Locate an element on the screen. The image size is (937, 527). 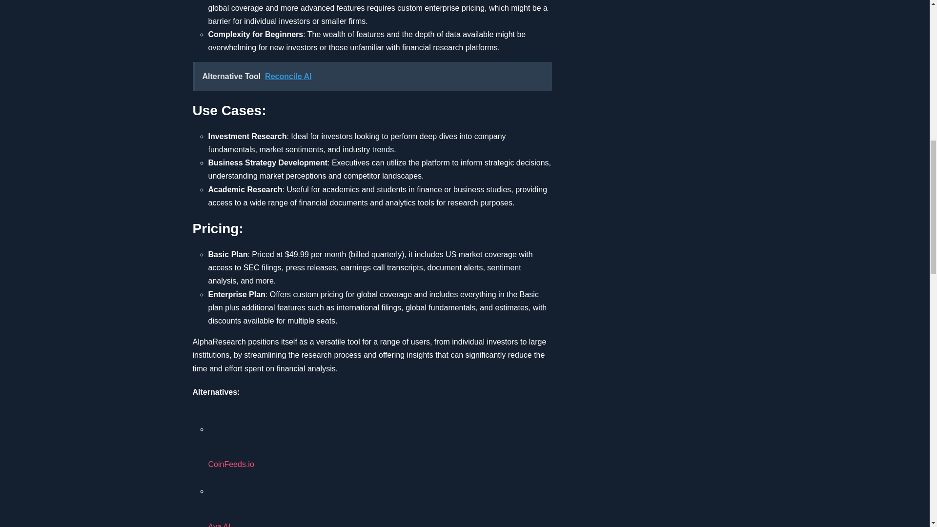
Aya AI is located at coordinates (380, 499).